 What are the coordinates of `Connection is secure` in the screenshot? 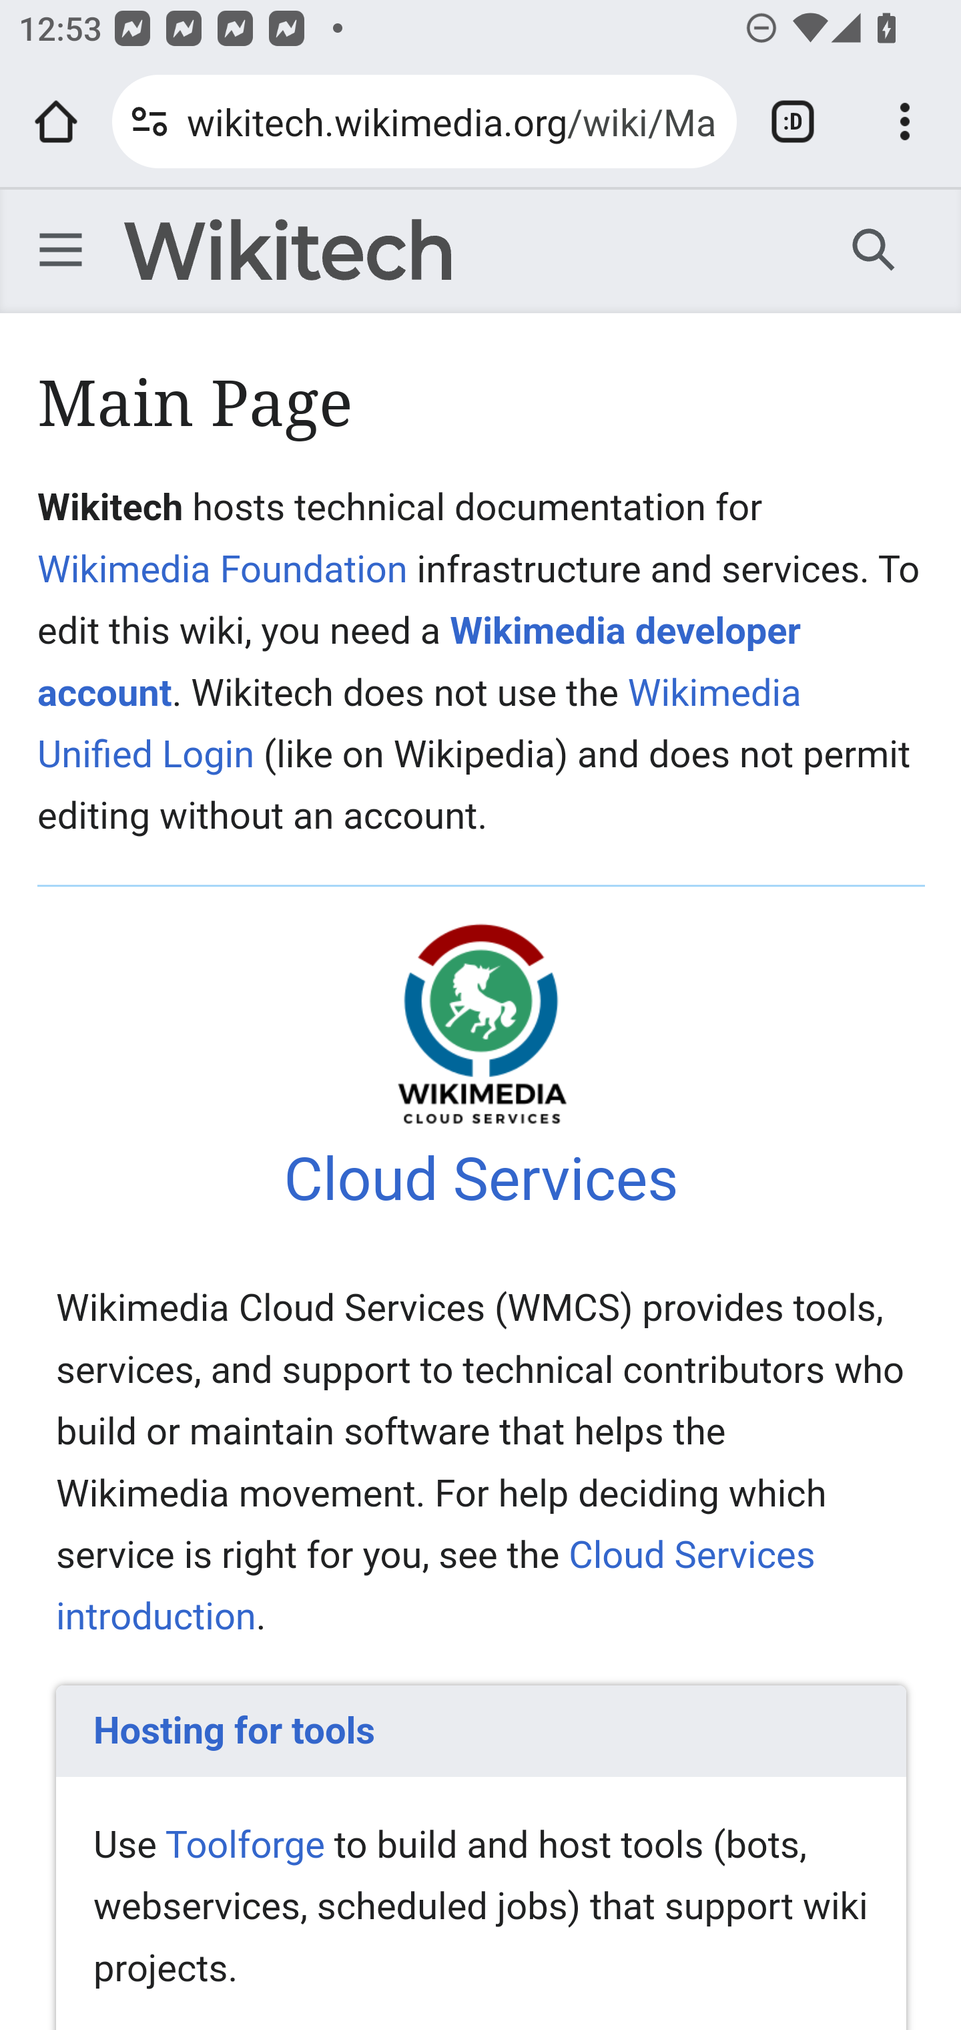 It's located at (149, 122).